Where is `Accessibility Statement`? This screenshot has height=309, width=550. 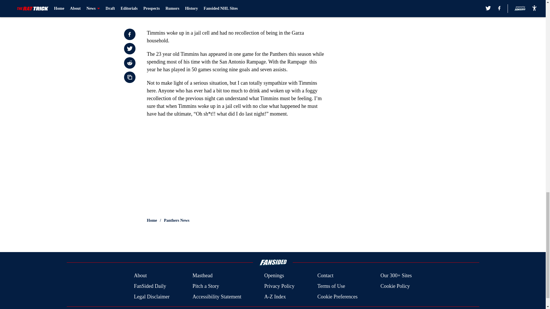 Accessibility Statement is located at coordinates (217, 296).